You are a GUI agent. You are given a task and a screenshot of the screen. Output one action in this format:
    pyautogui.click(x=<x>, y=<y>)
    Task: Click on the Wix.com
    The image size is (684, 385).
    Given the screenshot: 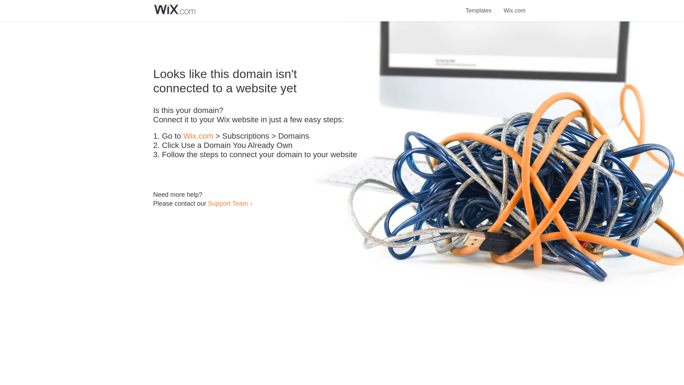 What is the action you would take?
    pyautogui.click(x=514, y=6)
    